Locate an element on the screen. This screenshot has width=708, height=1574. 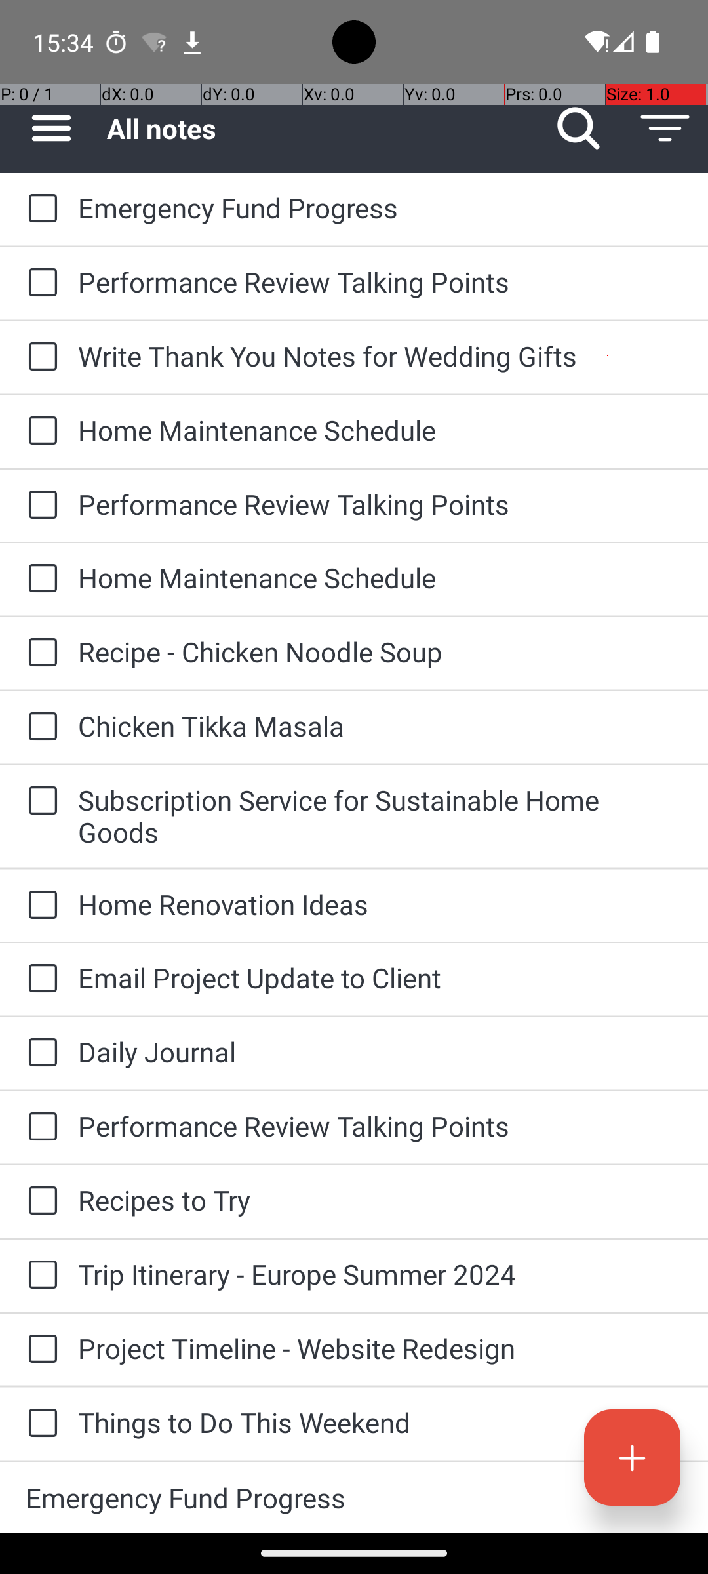
to-do: Home Renovation Ideas is located at coordinates (39, 906).